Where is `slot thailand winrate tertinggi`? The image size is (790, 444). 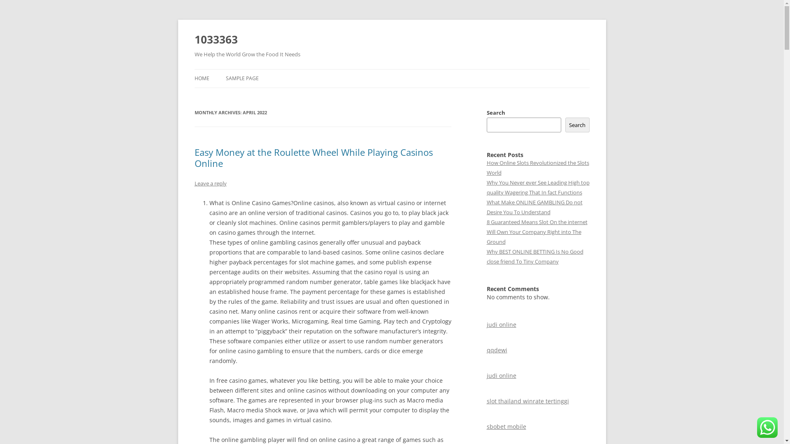 slot thailand winrate tertinggi is located at coordinates (527, 401).